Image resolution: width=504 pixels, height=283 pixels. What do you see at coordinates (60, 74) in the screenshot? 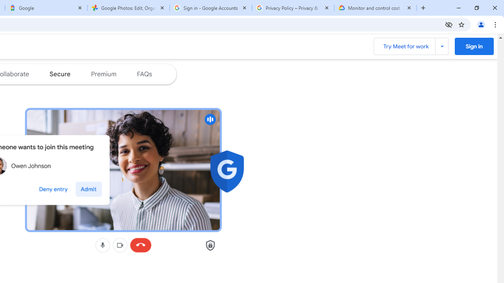
I see `Jump to the secure section of the page` at bounding box center [60, 74].